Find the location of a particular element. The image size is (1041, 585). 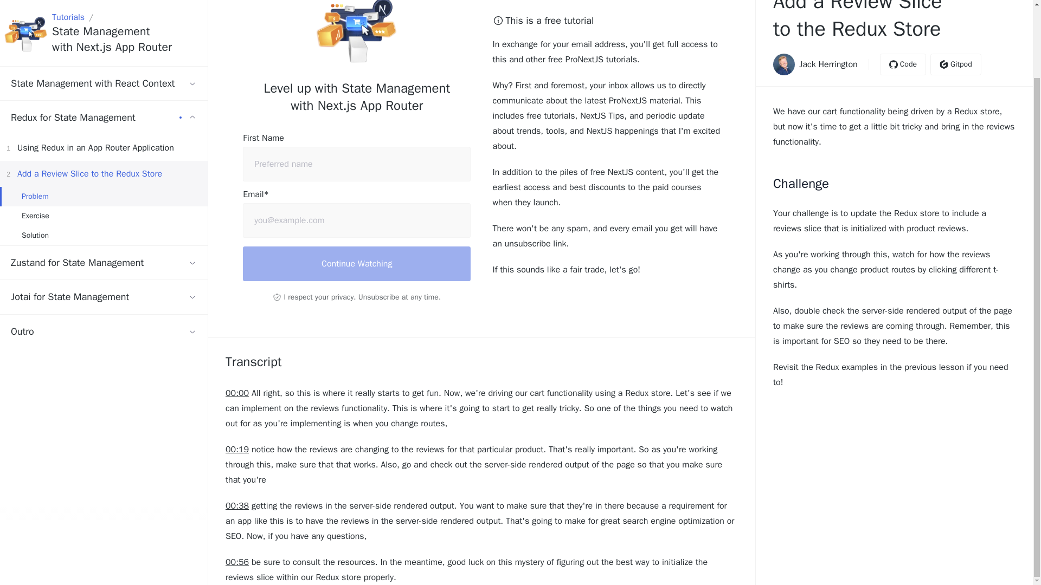

Gitpod is located at coordinates (104, 101).